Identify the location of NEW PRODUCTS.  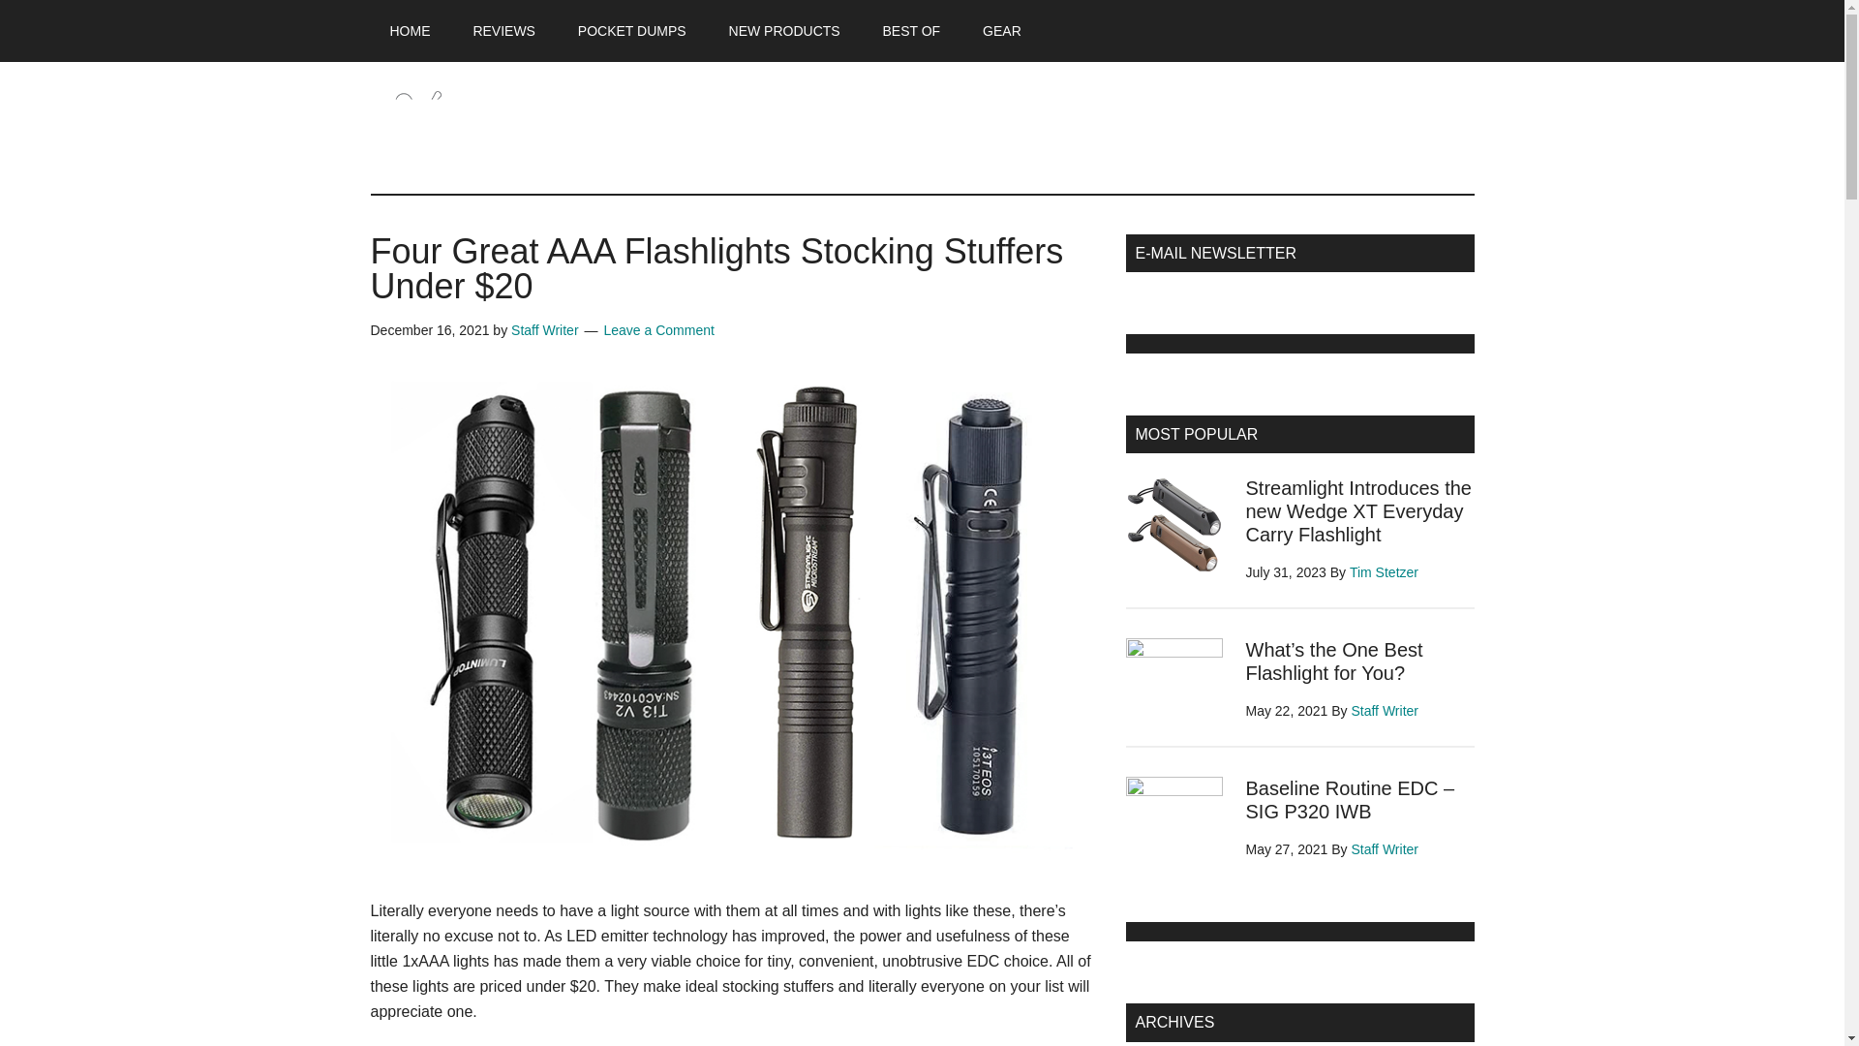
(784, 31).